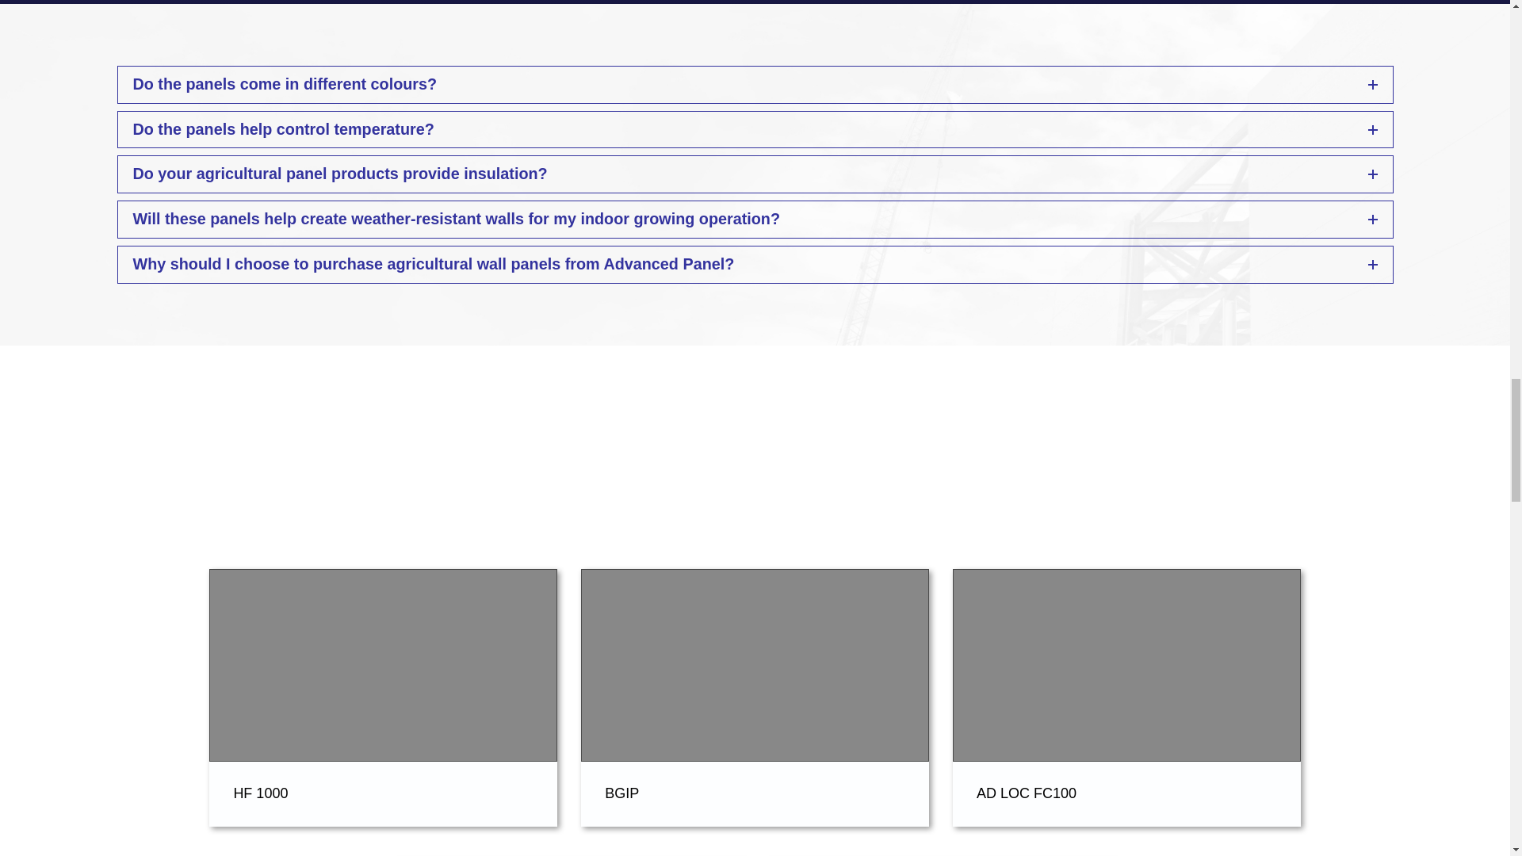  What do you see at coordinates (260, 793) in the screenshot?
I see `HF 1000` at bounding box center [260, 793].